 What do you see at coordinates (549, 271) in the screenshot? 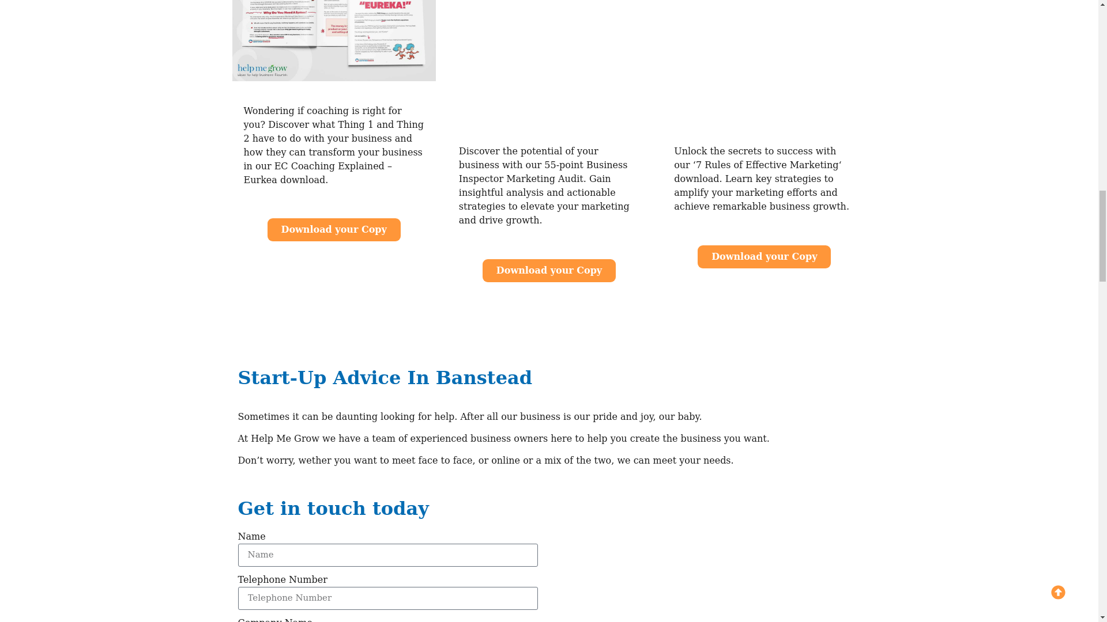
I see `Download your Copy` at bounding box center [549, 271].